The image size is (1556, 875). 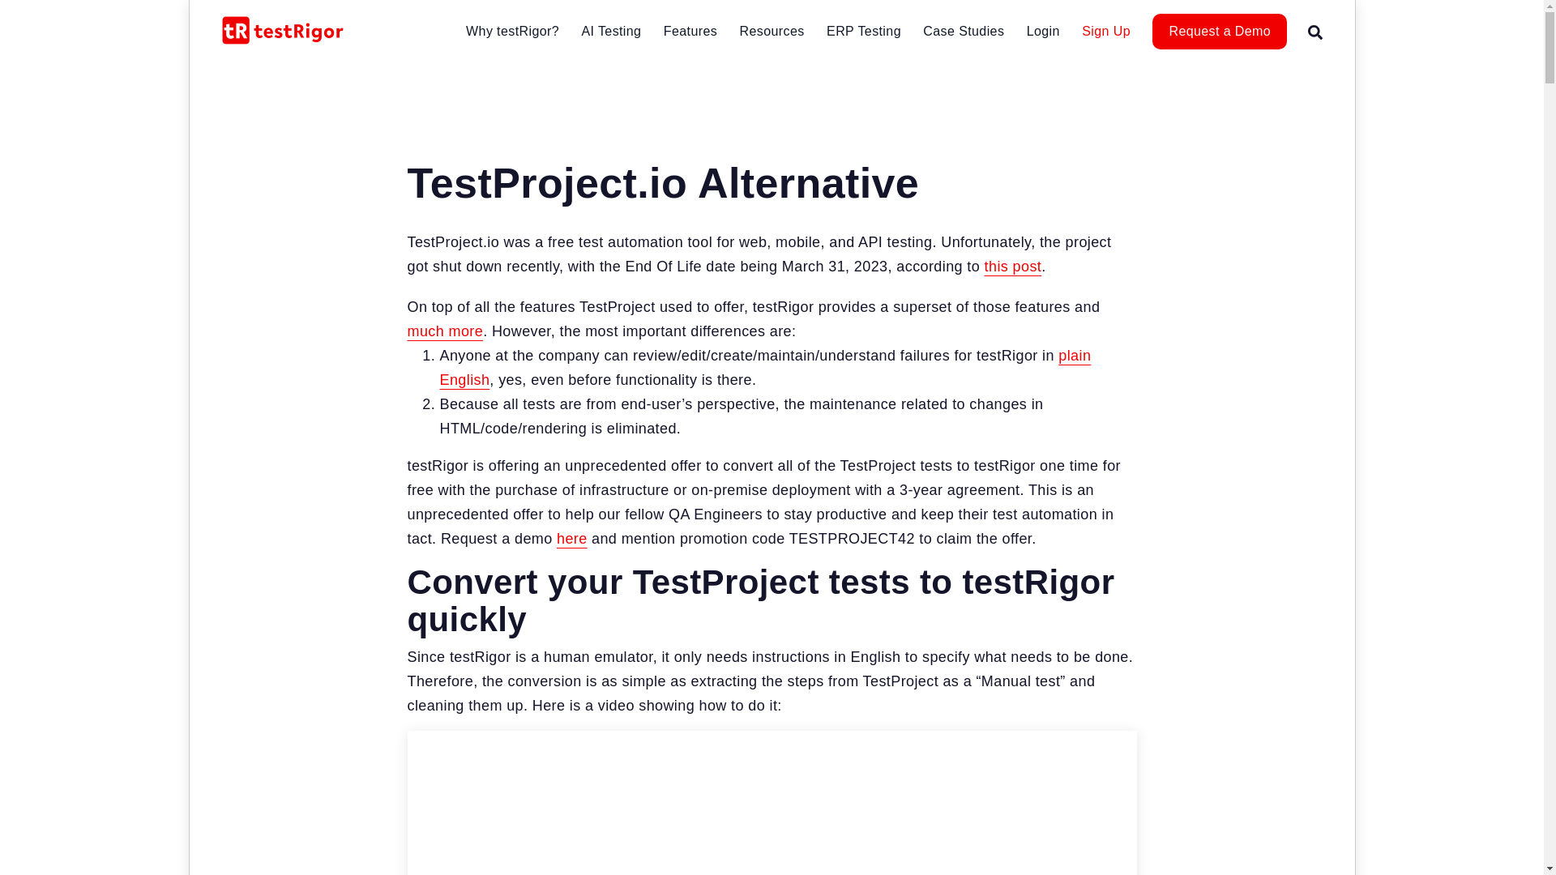 What do you see at coordinates (444, 331) in the screenshot?
I see `testRigor Features` at bounding box center [444, 331].